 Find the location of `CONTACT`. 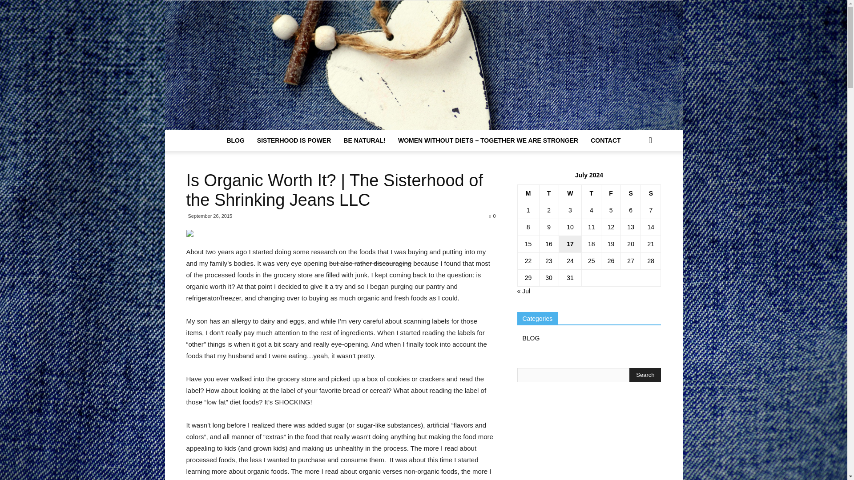

CONTACT is located at coordinates (605, 140).